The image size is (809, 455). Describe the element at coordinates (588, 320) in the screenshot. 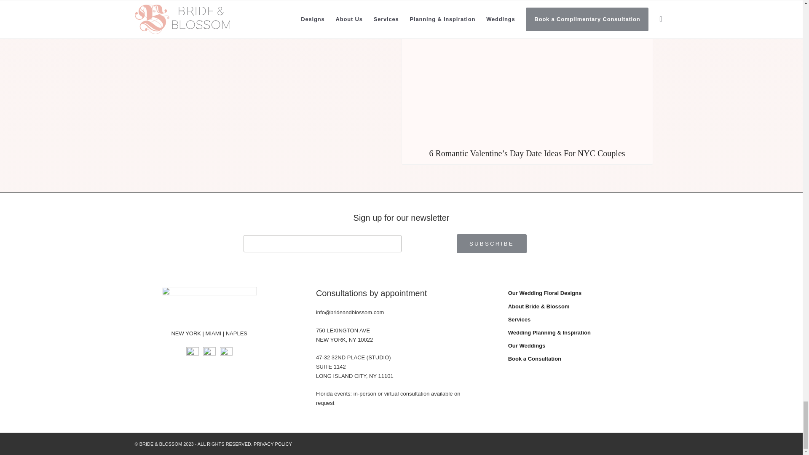

I see `Services` at that location.